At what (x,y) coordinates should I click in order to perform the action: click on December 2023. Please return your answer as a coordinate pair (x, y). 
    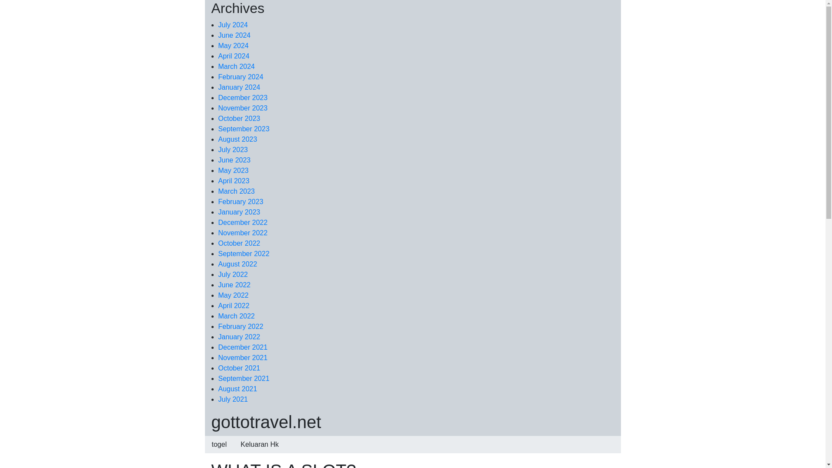
    Looking at the image, I should click on (243, 98).